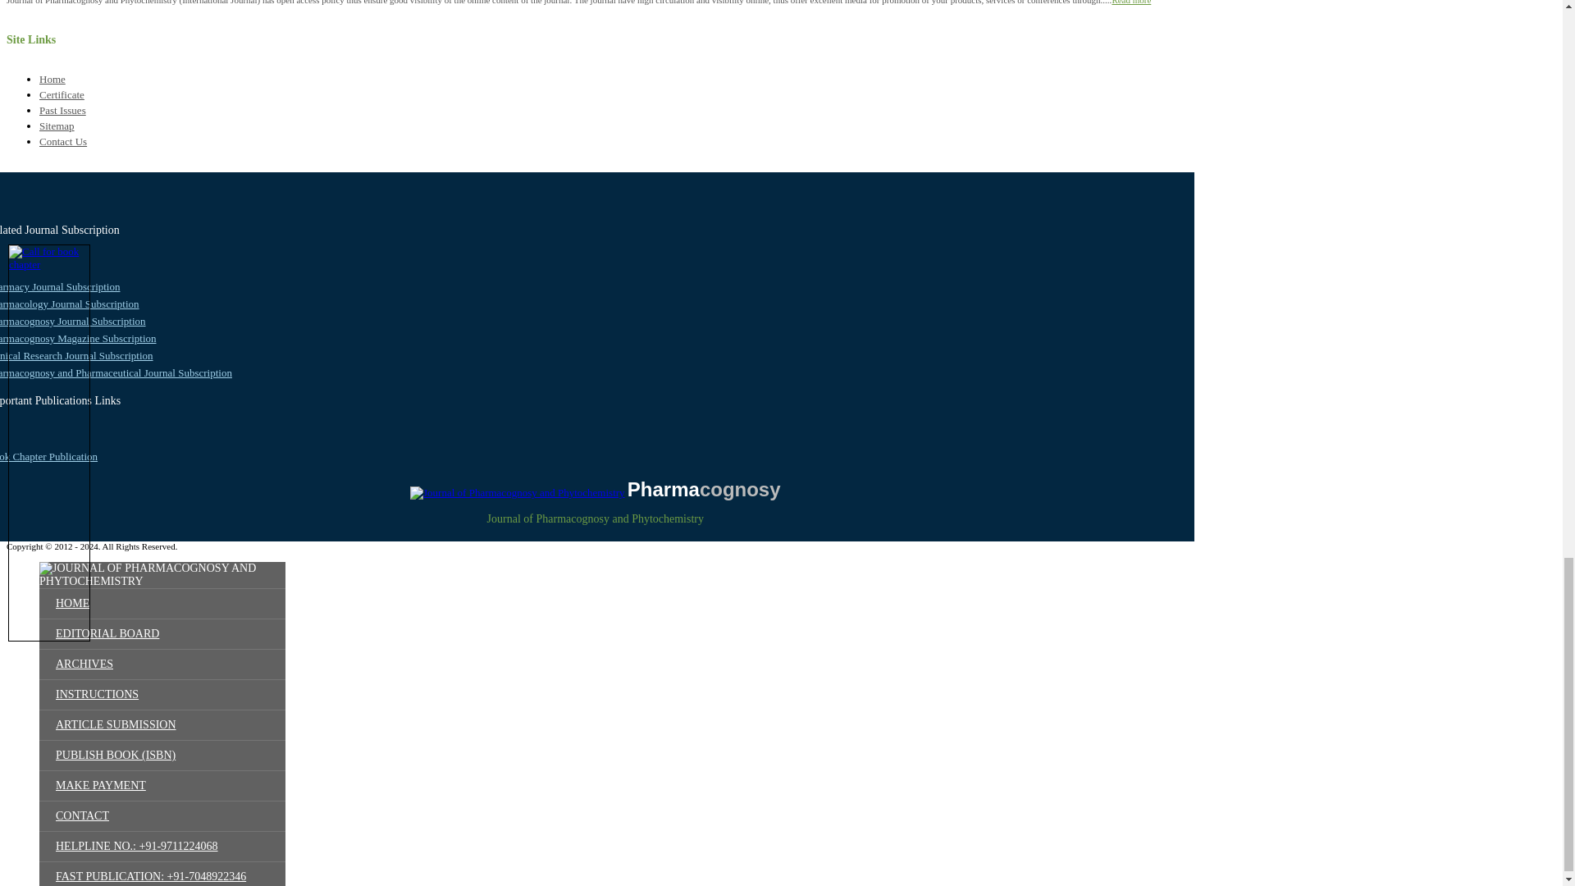  What do you see at coordinates (62, 95) in the screenshot?
I see `Certificate` at bounding box center [62, 95].